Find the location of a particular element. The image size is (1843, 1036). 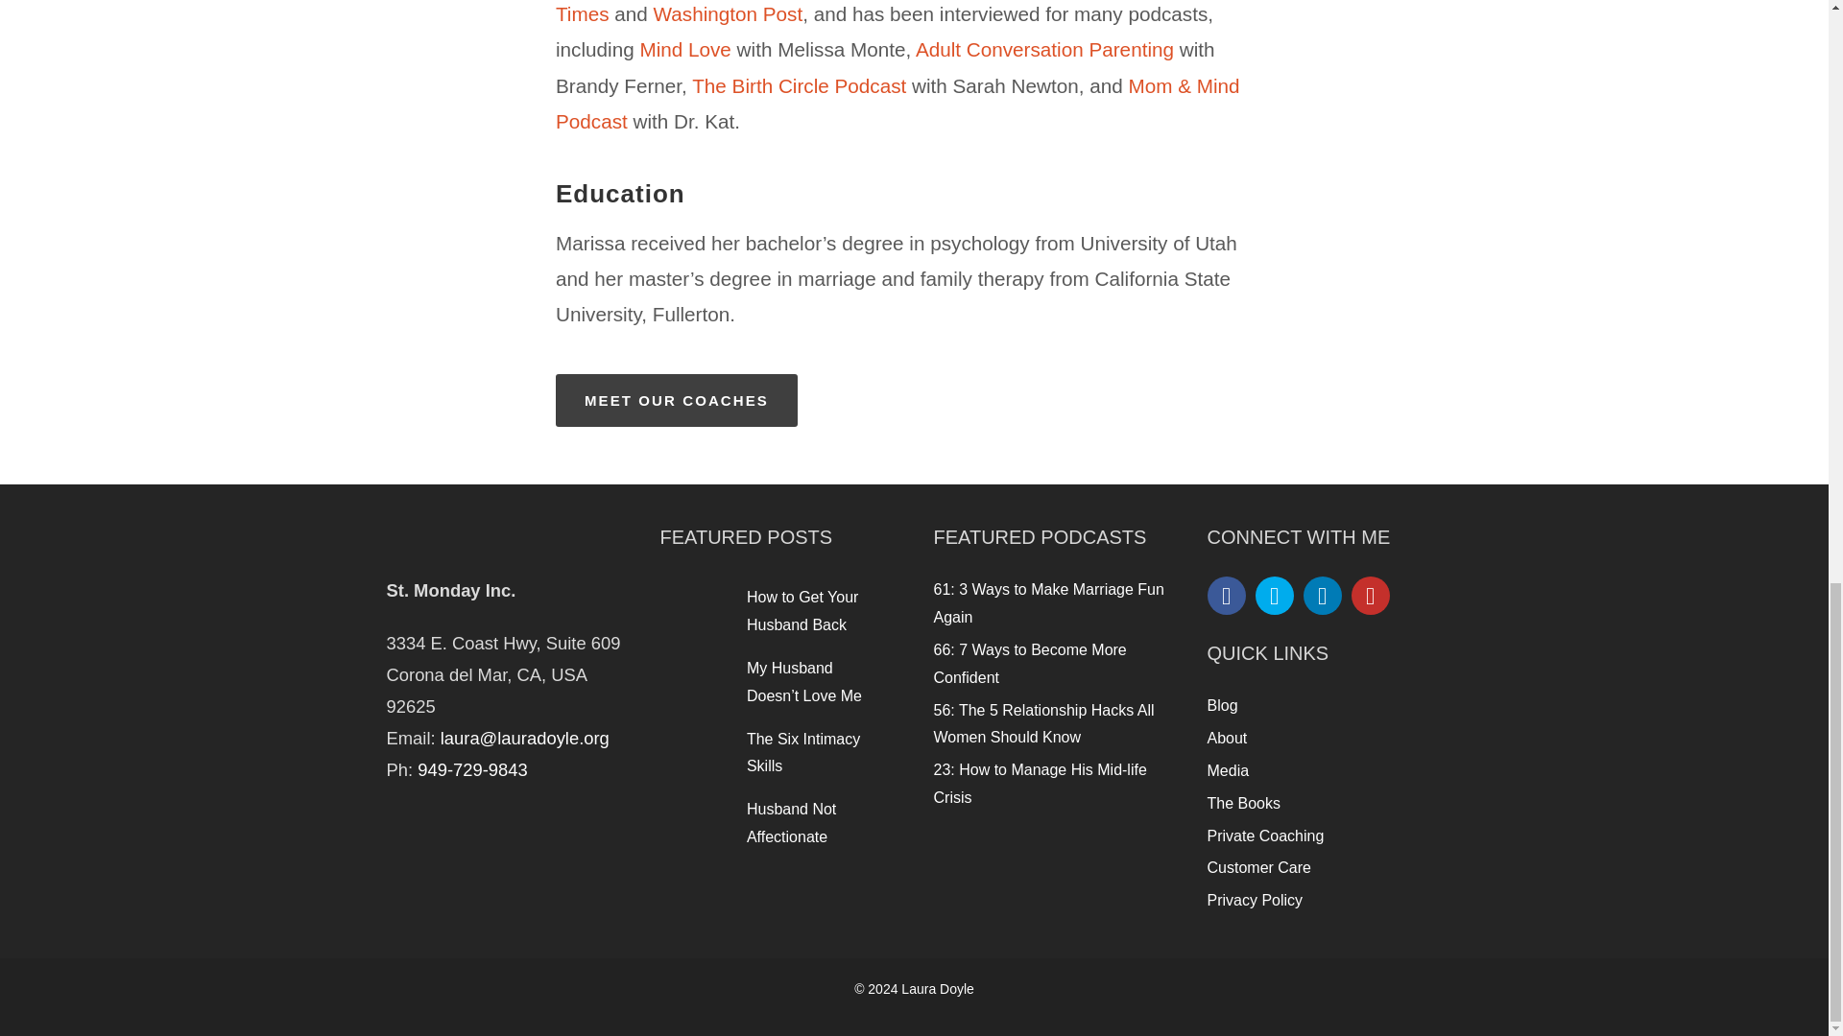

Adult Conversation Parenting is located at coordinates (1044, 48).